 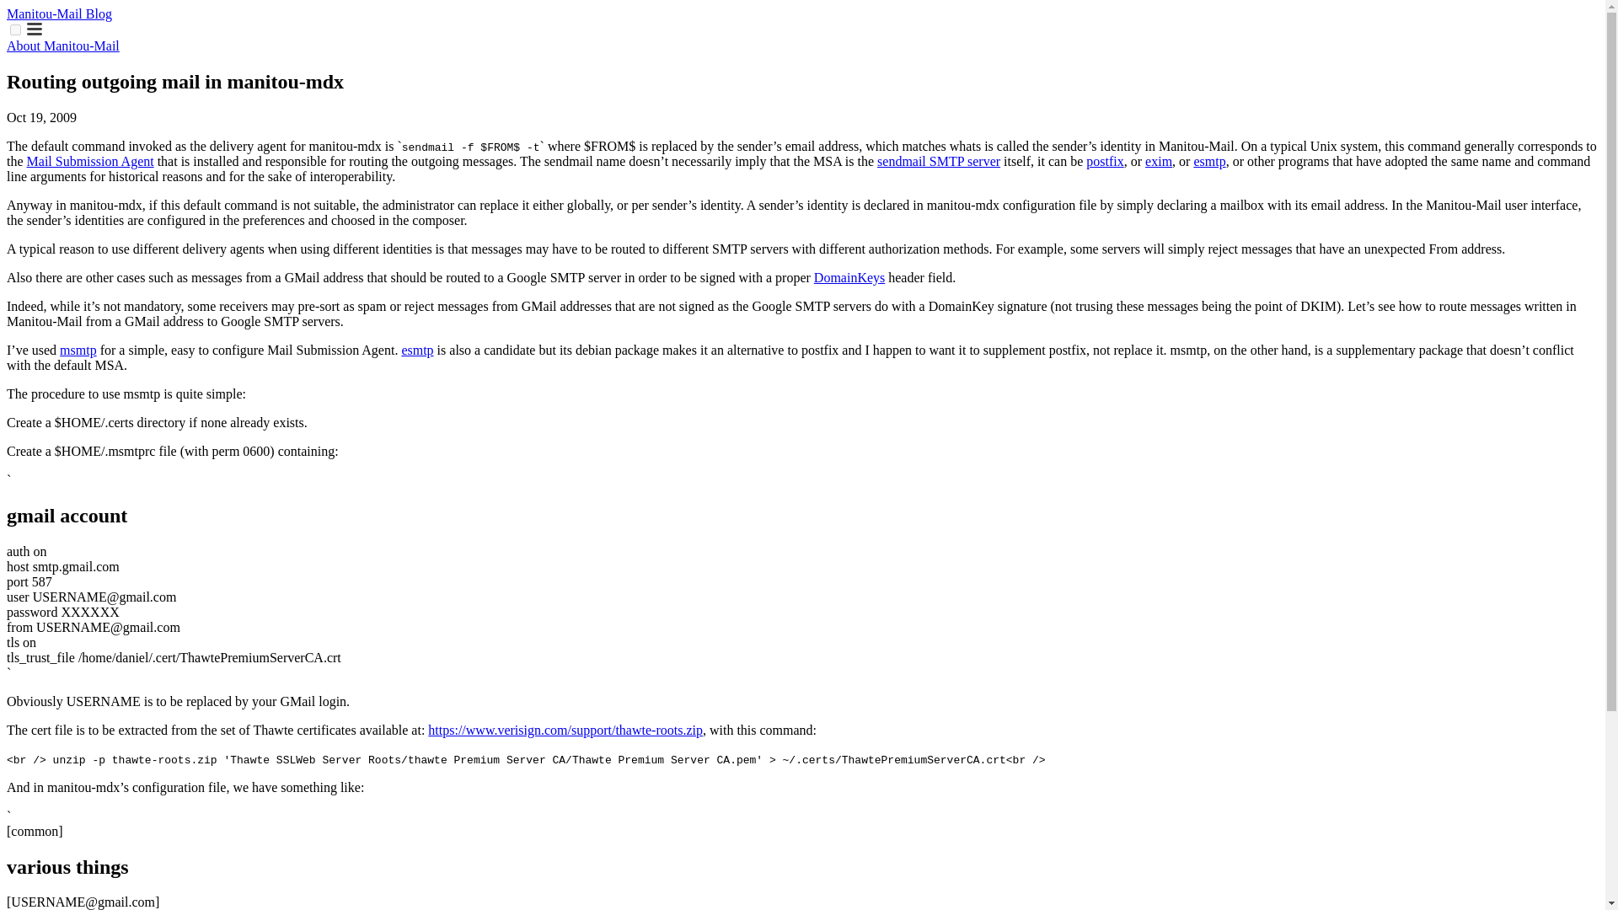 What do you see at coordinates (938, 160) in the screenshot?
I see `sendmail SMTP server` at bounding box center [938, 160].